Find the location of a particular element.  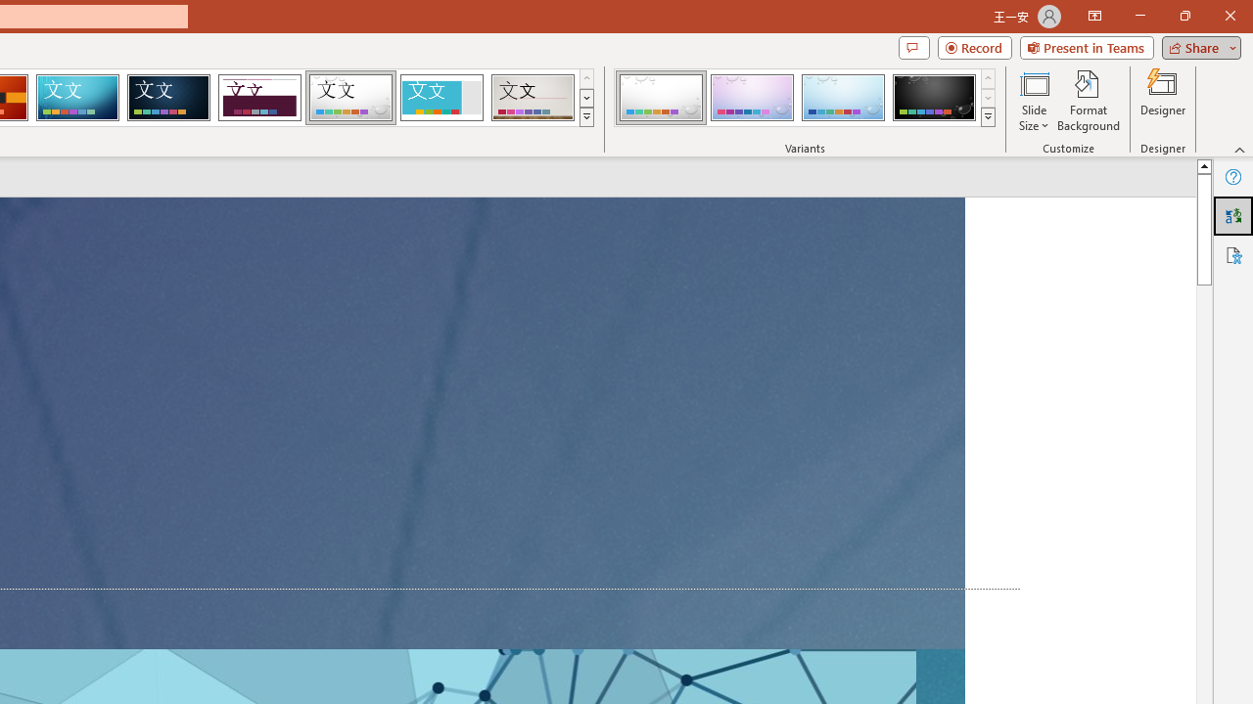

Slide Size is located at coordinates (1034, 100).